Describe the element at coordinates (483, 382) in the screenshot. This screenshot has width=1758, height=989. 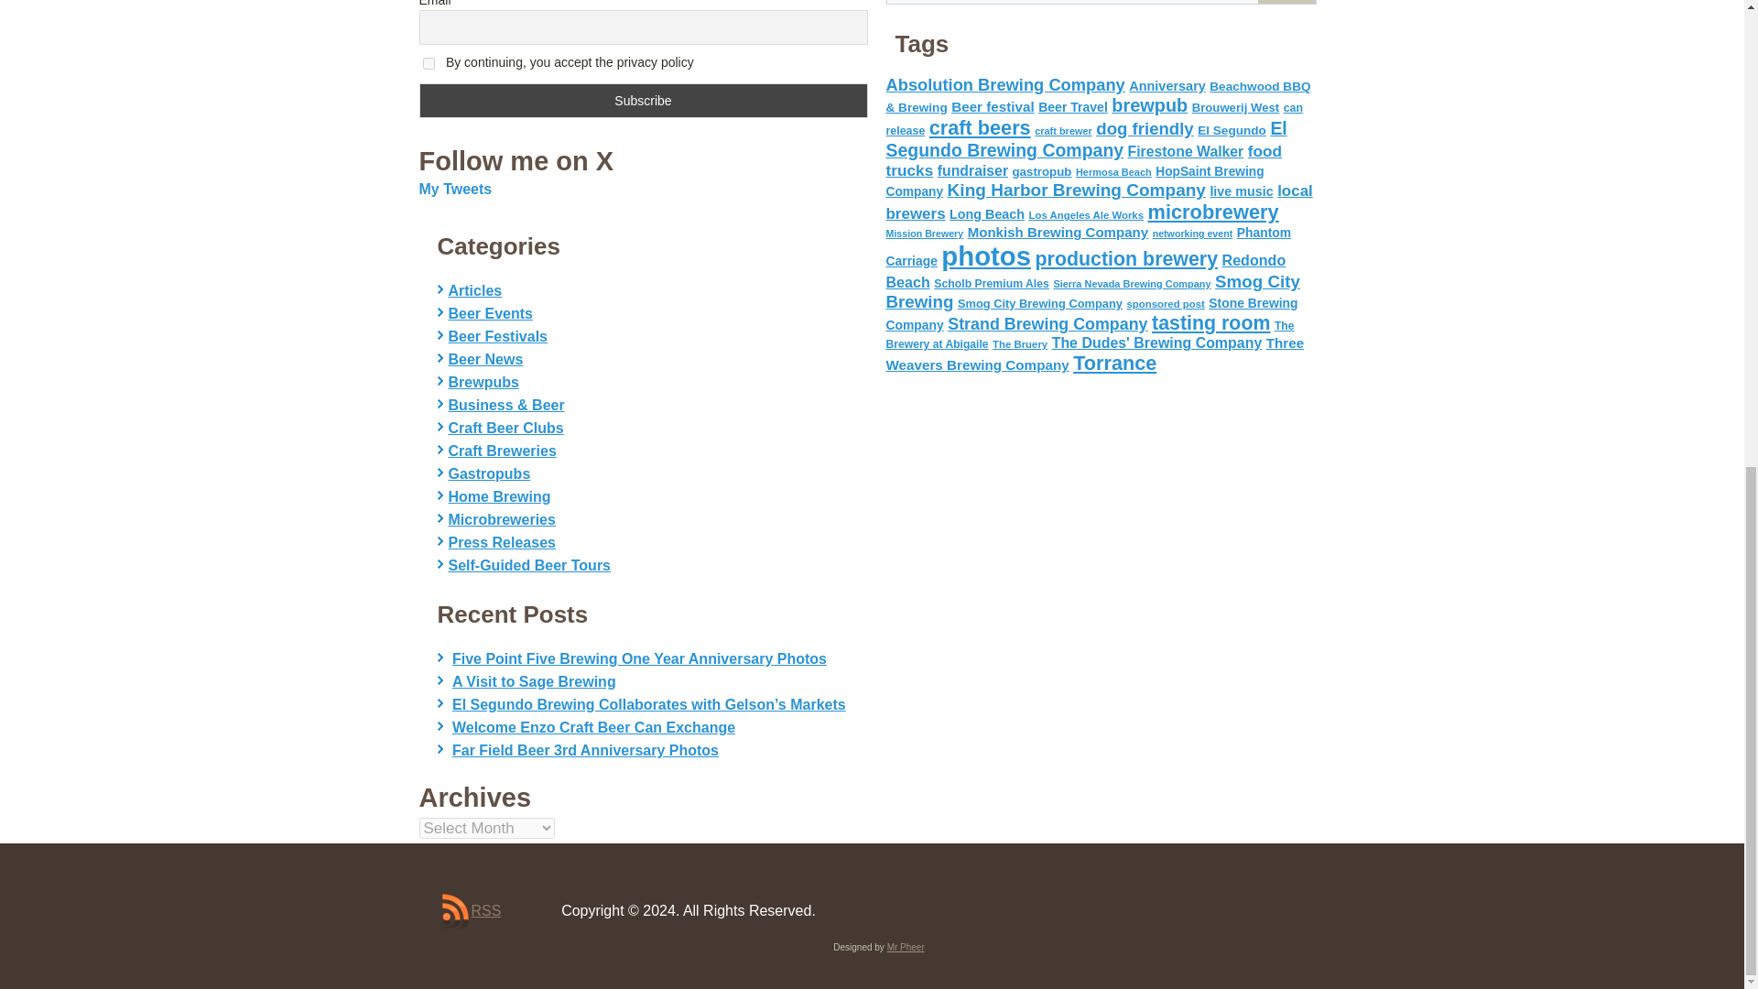
I see `Brewpubs` at that location.